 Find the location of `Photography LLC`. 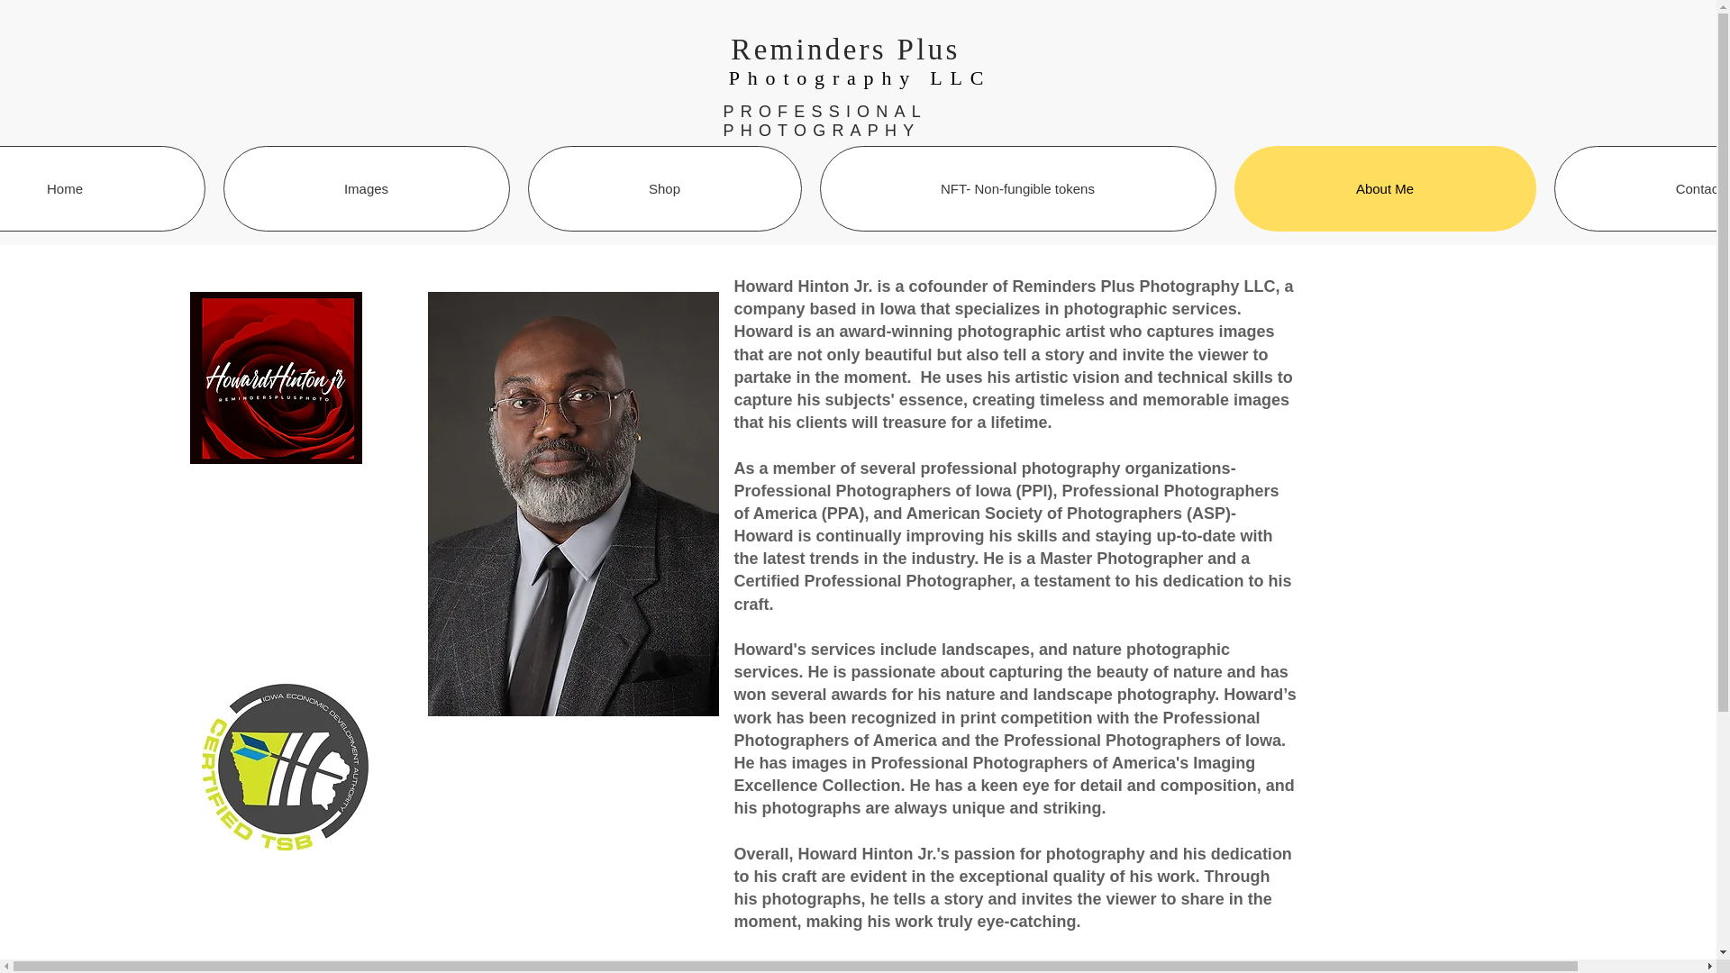

Photography LLC is located at coordinates (860, 77).